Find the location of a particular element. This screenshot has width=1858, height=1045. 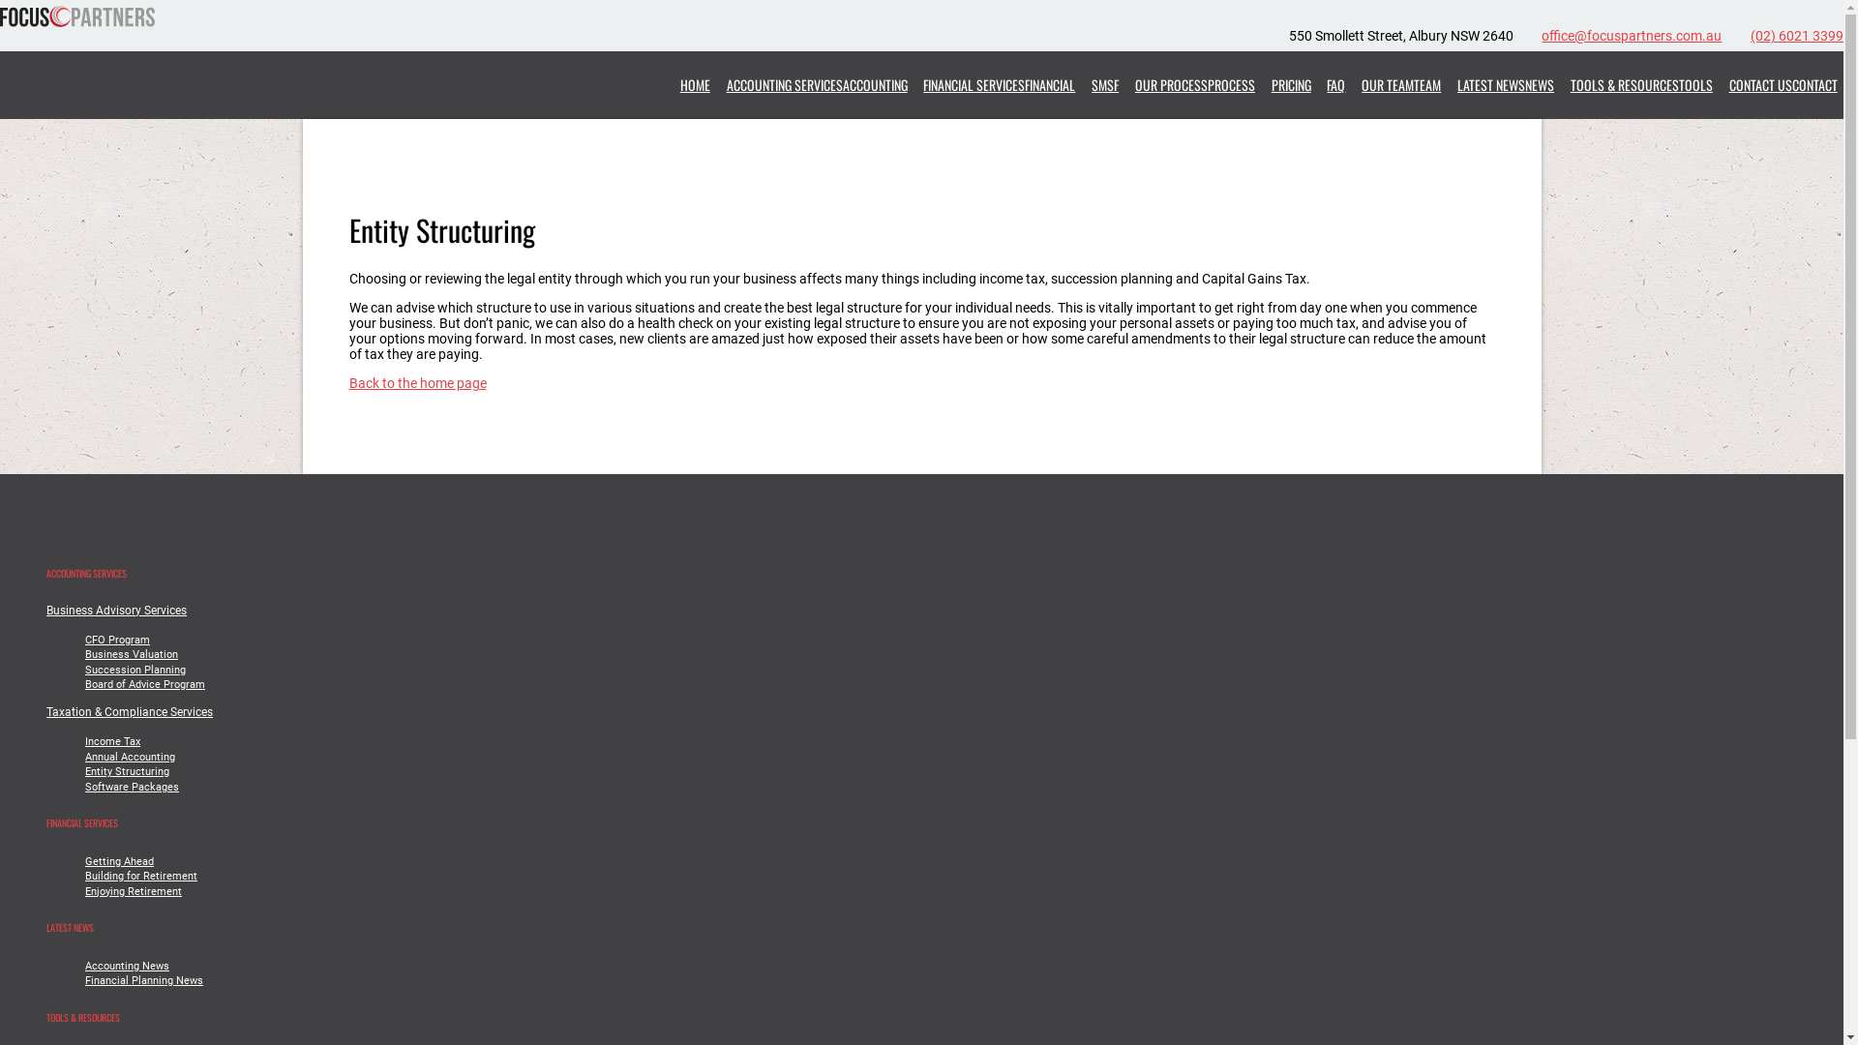

CONTACT USCONTACT is located at coordinates (1783, 85).